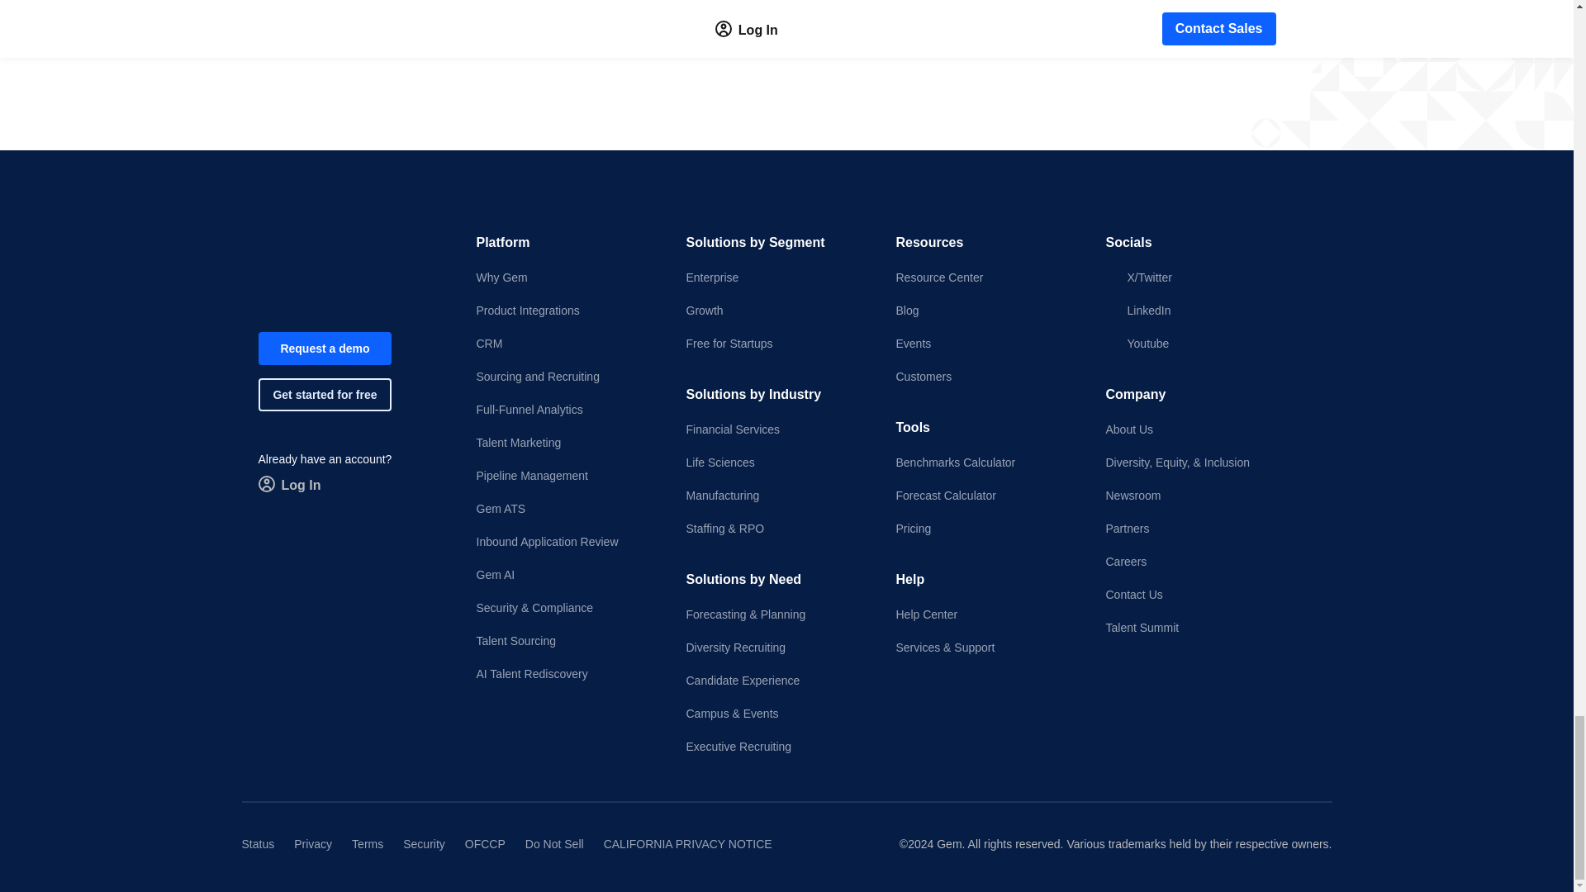 Image resolution: width=1586 pixels, height=892 pixels. I want to click on Life Sciences, so click(776, 463).